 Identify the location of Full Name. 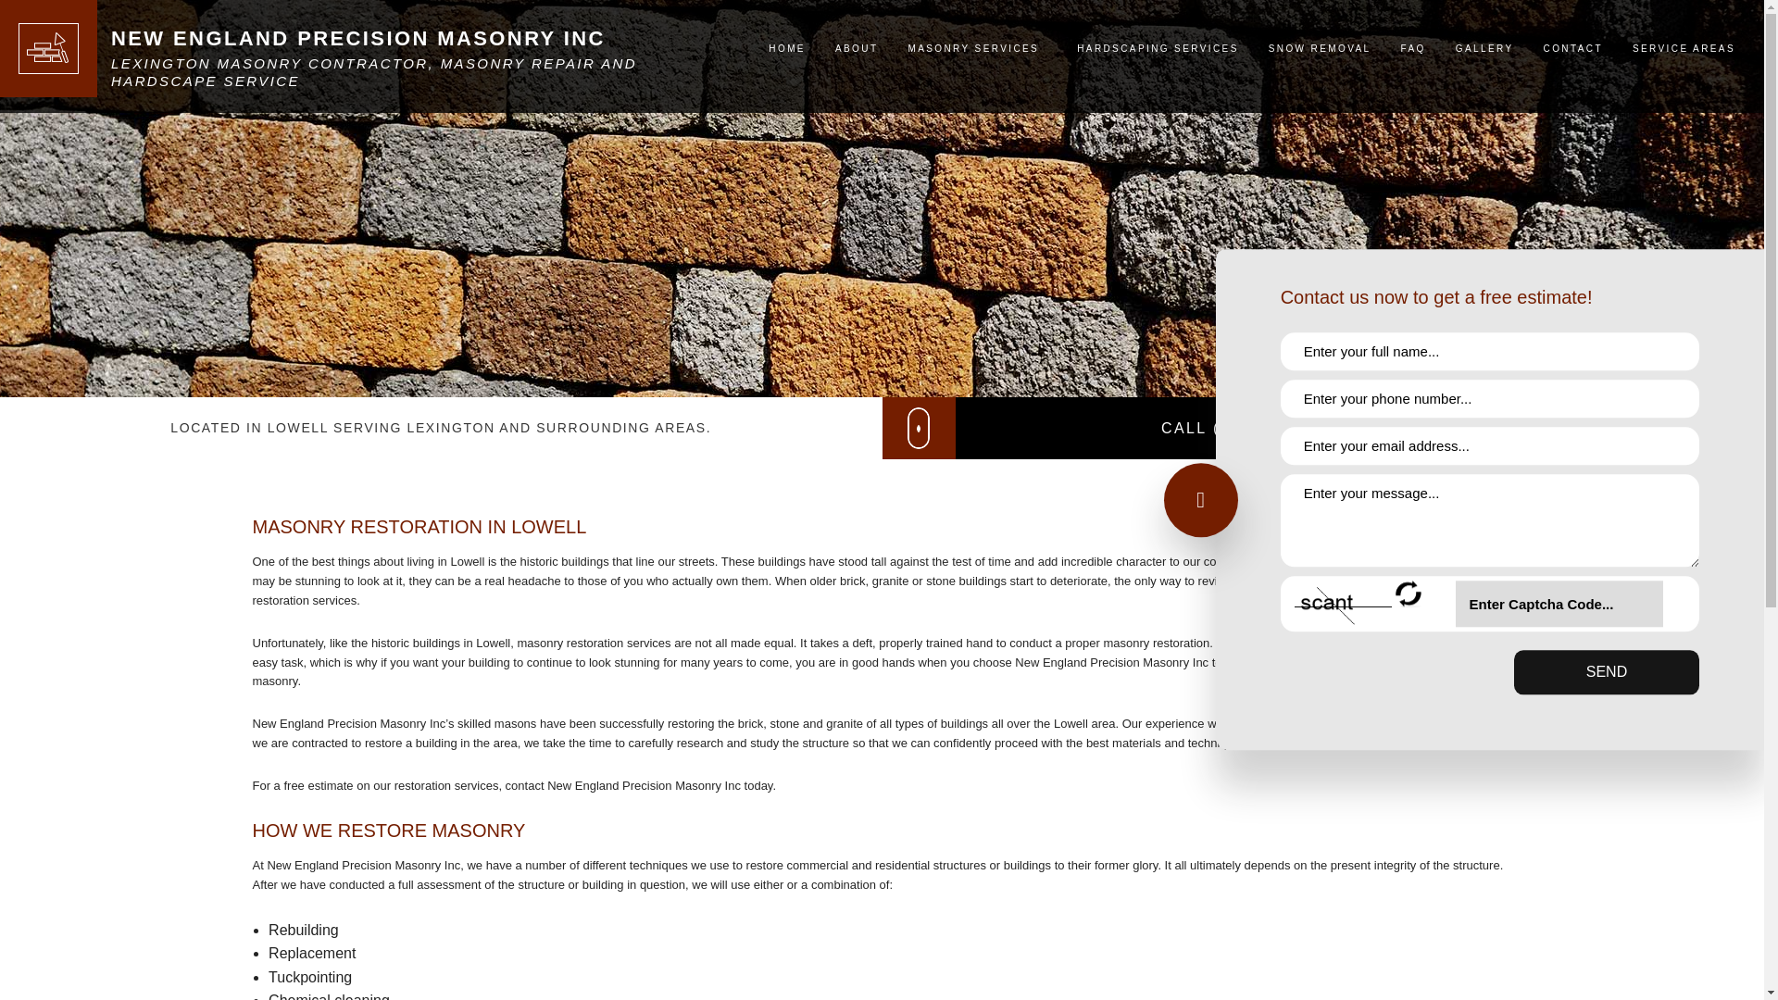
(1489, 352).